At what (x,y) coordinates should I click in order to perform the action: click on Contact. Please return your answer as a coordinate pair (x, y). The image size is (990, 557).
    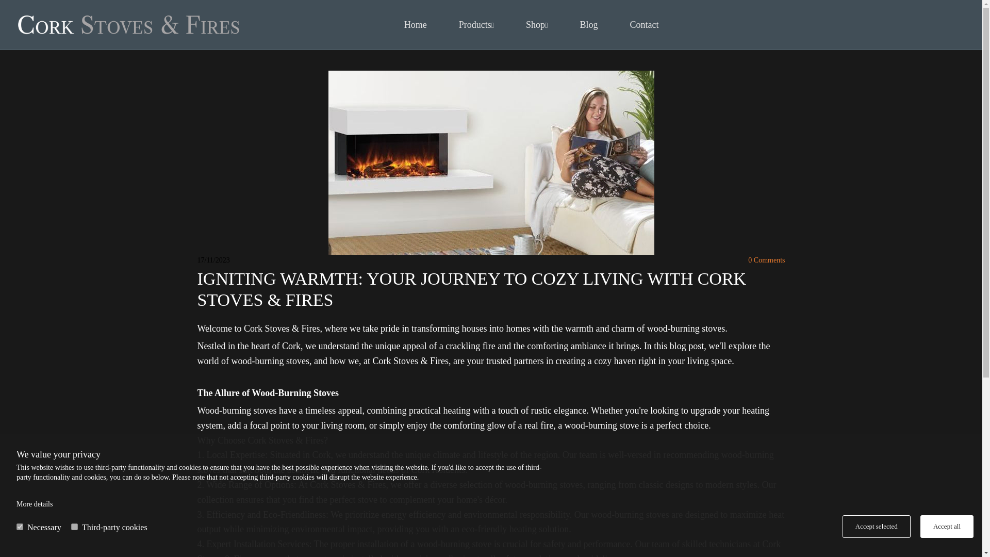
    Looking at the image, I should click on (643, 25).